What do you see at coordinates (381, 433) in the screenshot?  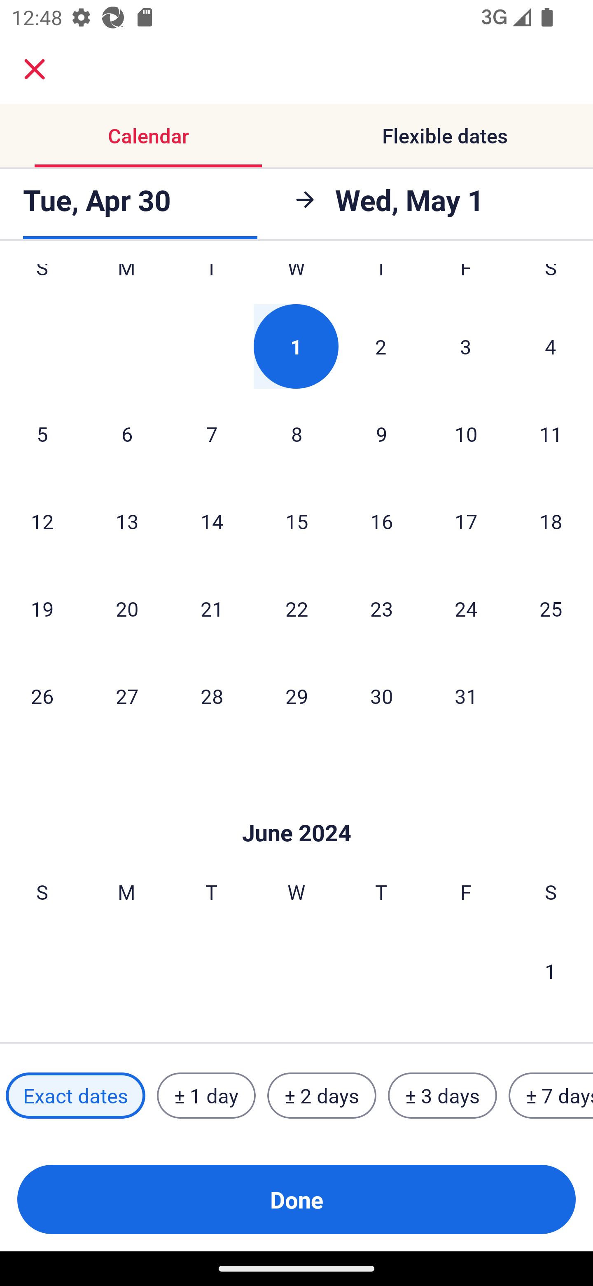 I see `9 Thursday, May 9, 2024` at bounding box center [381, 433].